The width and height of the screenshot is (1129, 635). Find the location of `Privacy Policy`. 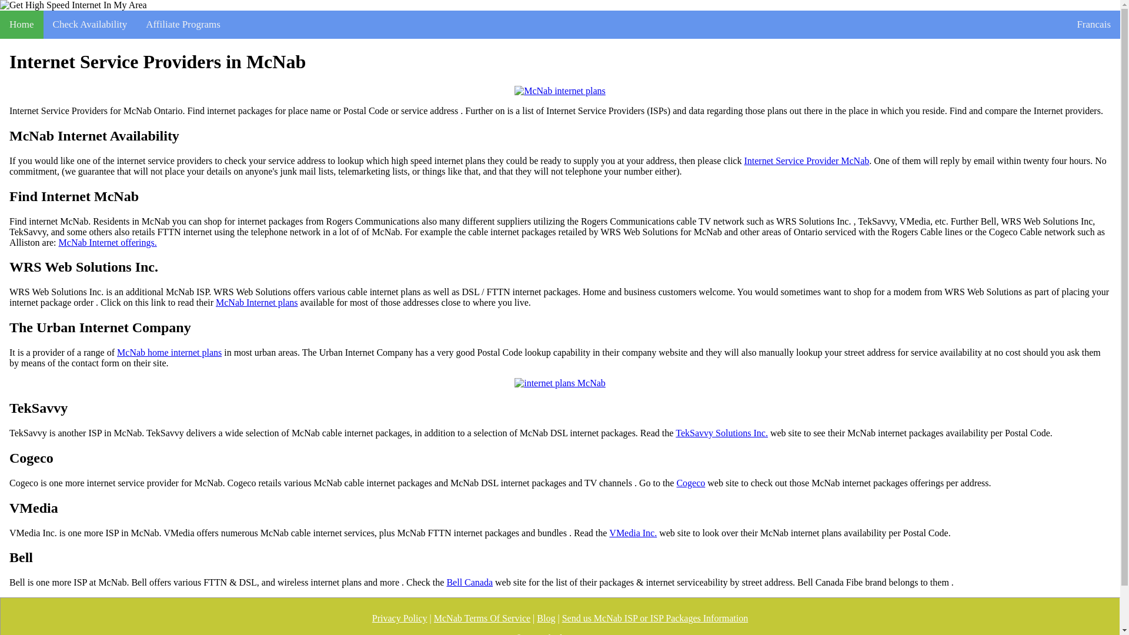

Privacy Policy is located at coordinates (400, 619).